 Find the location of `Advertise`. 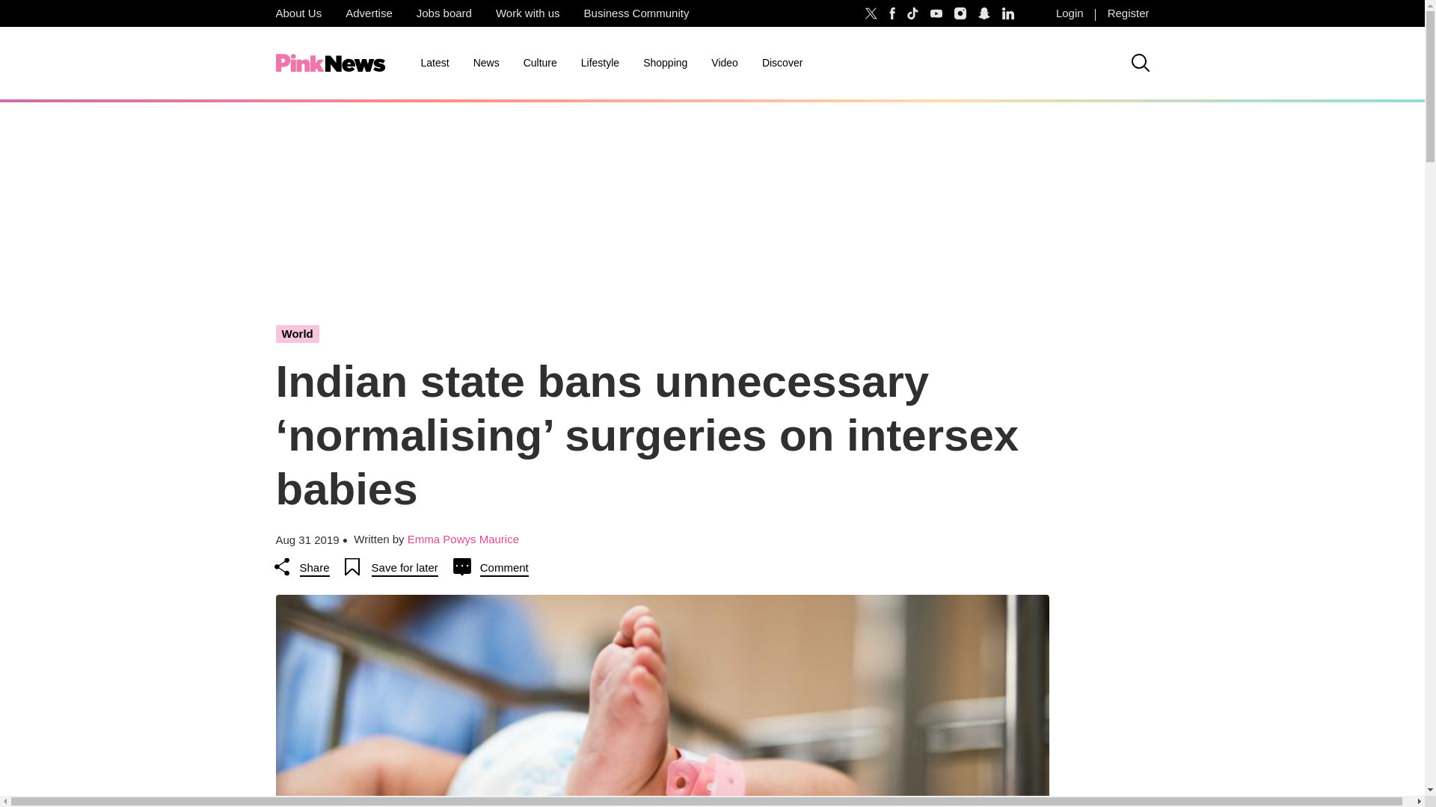

Advertise is located at coordinates (369, 13).